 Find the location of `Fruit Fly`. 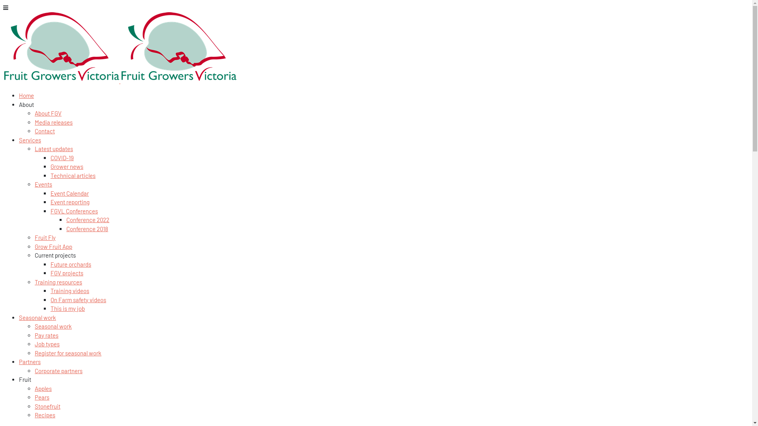

Fruit Fly is located at coordinates (45, 237).